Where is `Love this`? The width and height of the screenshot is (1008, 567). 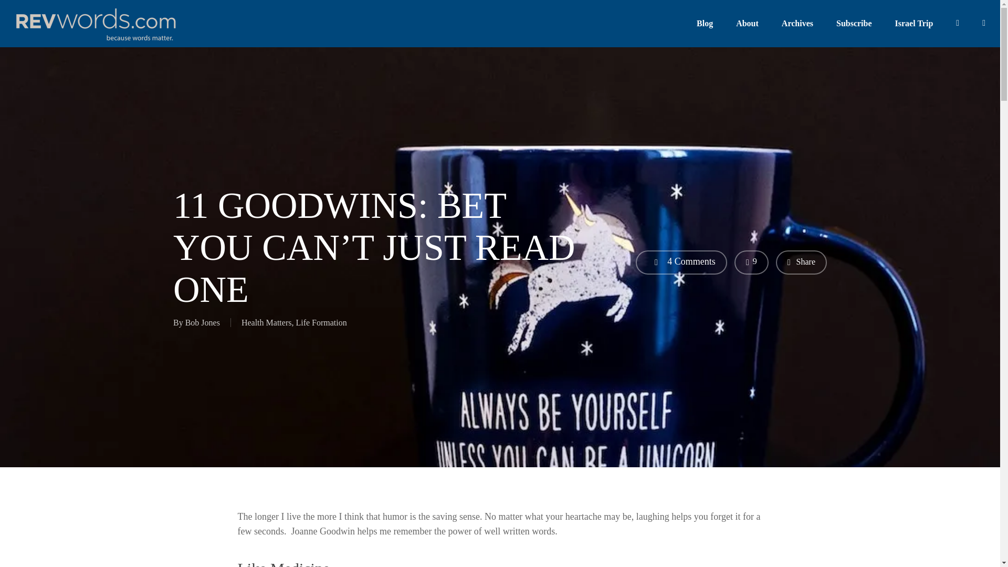
Love this is located at coordinates (751, 262).